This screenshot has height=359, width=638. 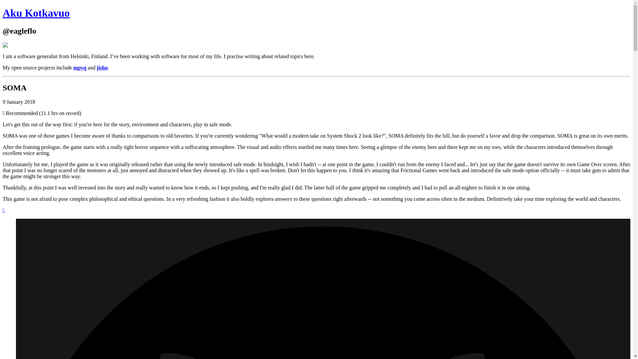 I want to click on mpyq, so click(x=80, y=67).